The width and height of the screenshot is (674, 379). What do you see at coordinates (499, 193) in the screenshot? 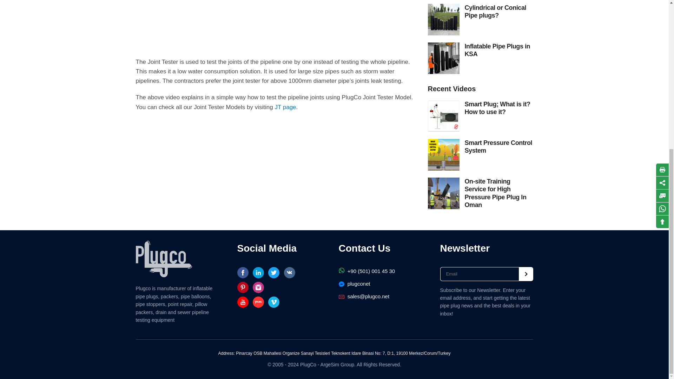
I see `On-site Training Service for High Pressure Pipe Plug In Oman` at bounding box center [499, 193].